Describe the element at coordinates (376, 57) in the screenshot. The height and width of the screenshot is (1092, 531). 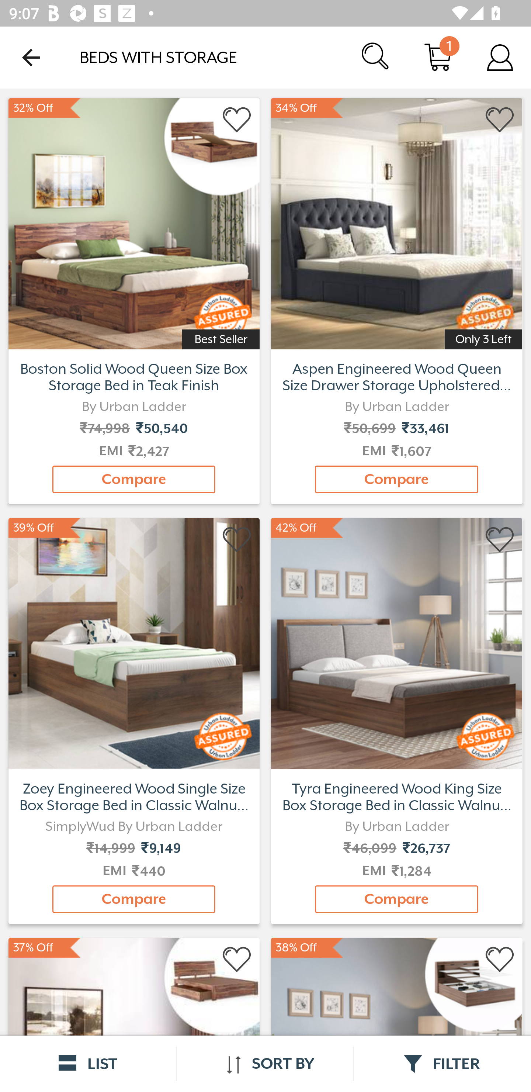
I see `Search` at that location.